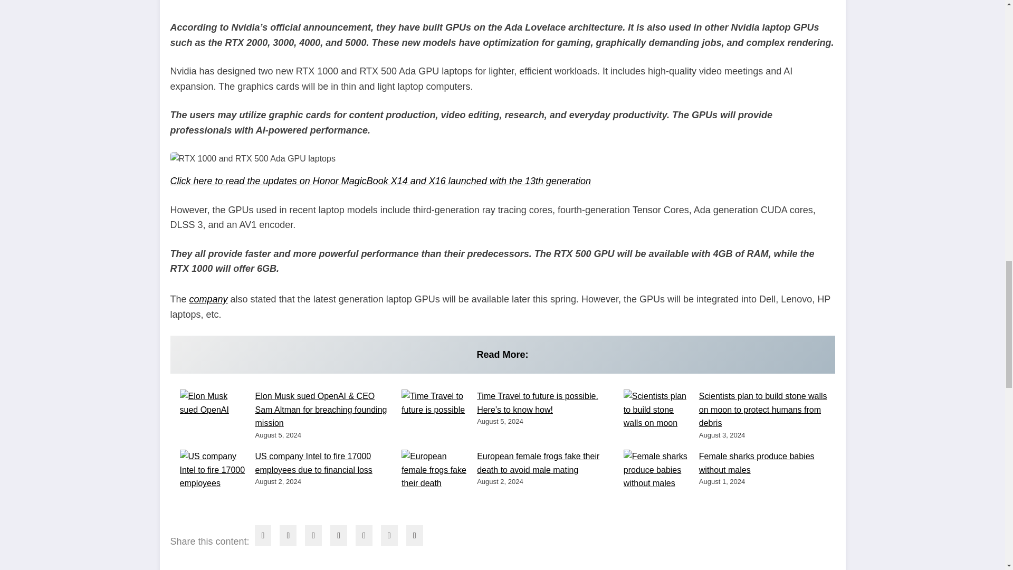 The height and width of the screenshot is (570, 1013). I want to click on Female sharks produce babies without males, so click(757, 463).